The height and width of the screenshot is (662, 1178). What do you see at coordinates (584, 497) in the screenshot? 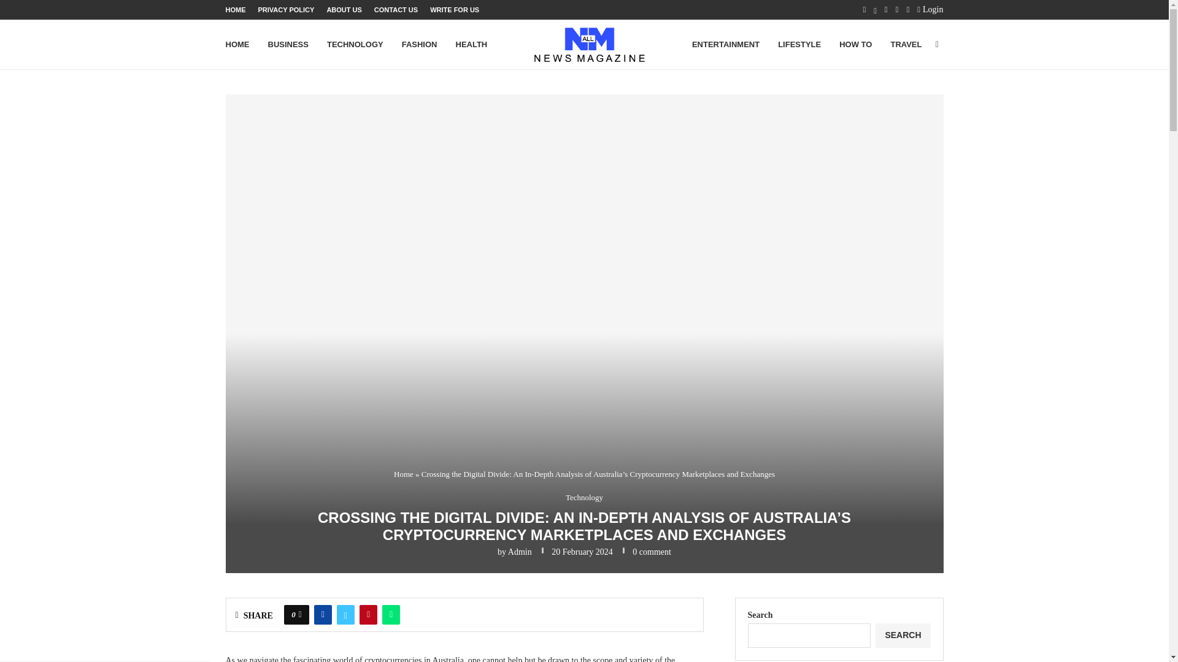
I see `Technology` at bounding box center [584, 497].